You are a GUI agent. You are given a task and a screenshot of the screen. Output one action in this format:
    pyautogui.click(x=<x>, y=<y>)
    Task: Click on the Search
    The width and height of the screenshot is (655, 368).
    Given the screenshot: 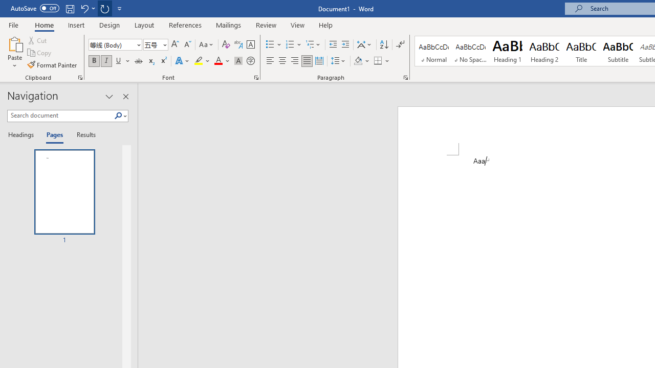 What is the action you would take?
    pyautogui.click(x=120, y=116)
    